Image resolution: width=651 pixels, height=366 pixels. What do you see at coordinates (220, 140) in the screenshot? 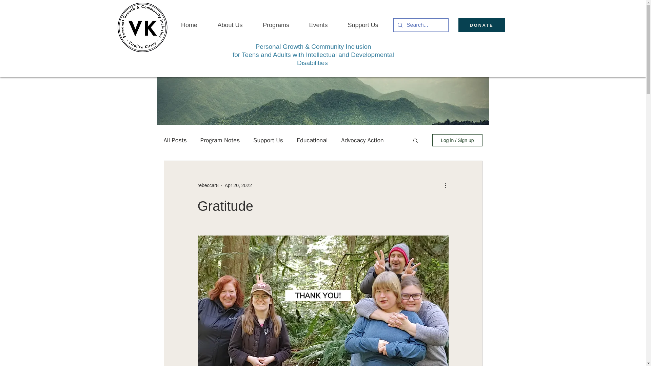
I see `Program Notes` at bounding box center [220, 140].